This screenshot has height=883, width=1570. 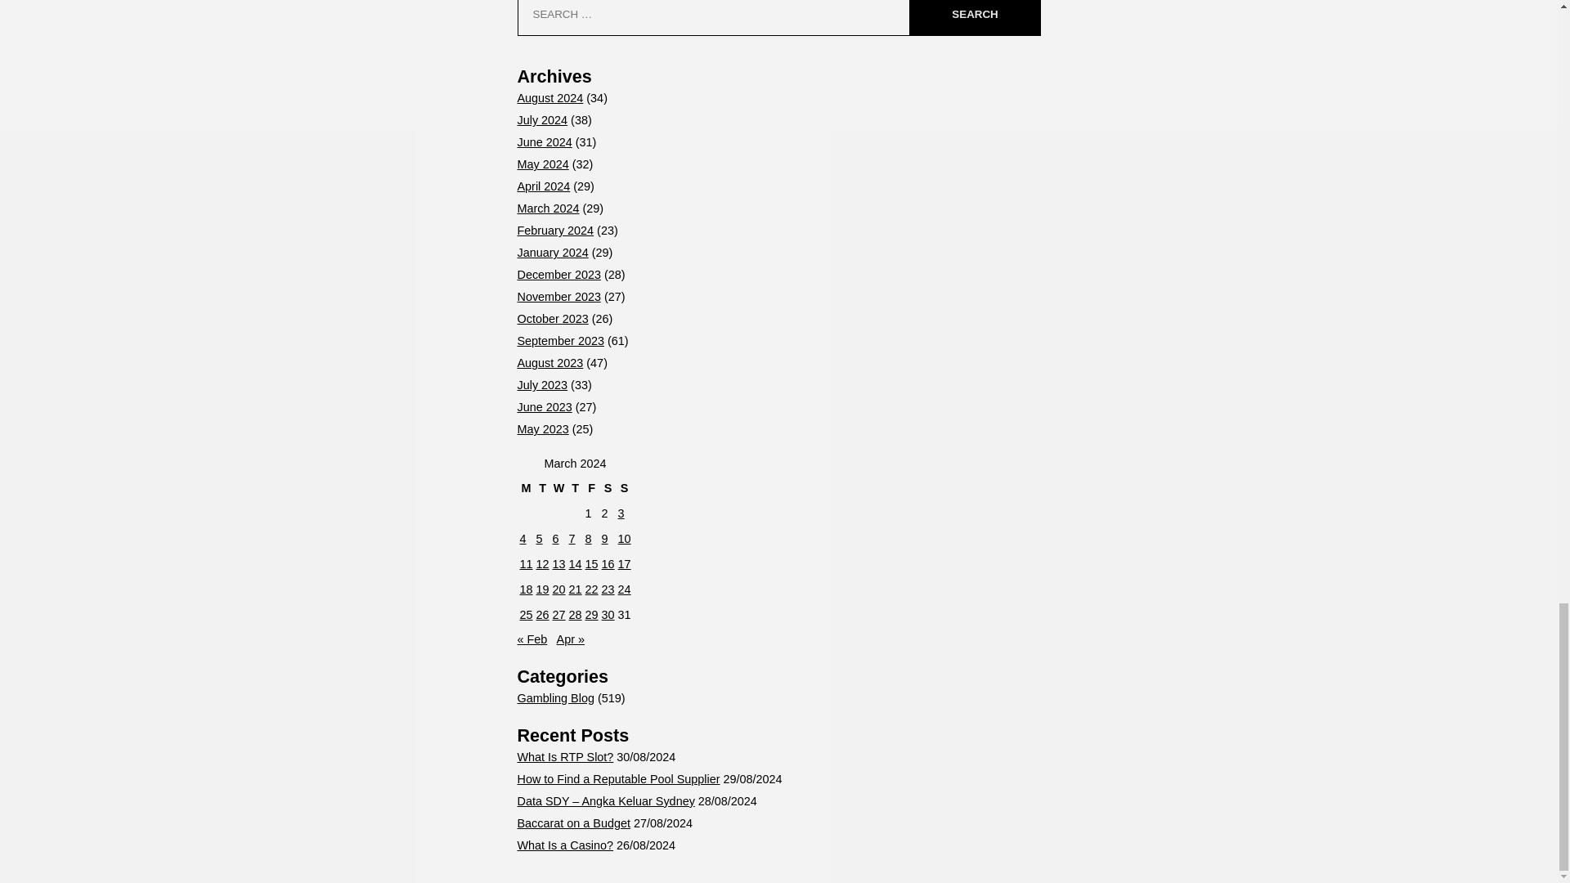 What do you see at coordinates (625, 539) in the screenshot?
I see `10` at bounding box center [625, 539].